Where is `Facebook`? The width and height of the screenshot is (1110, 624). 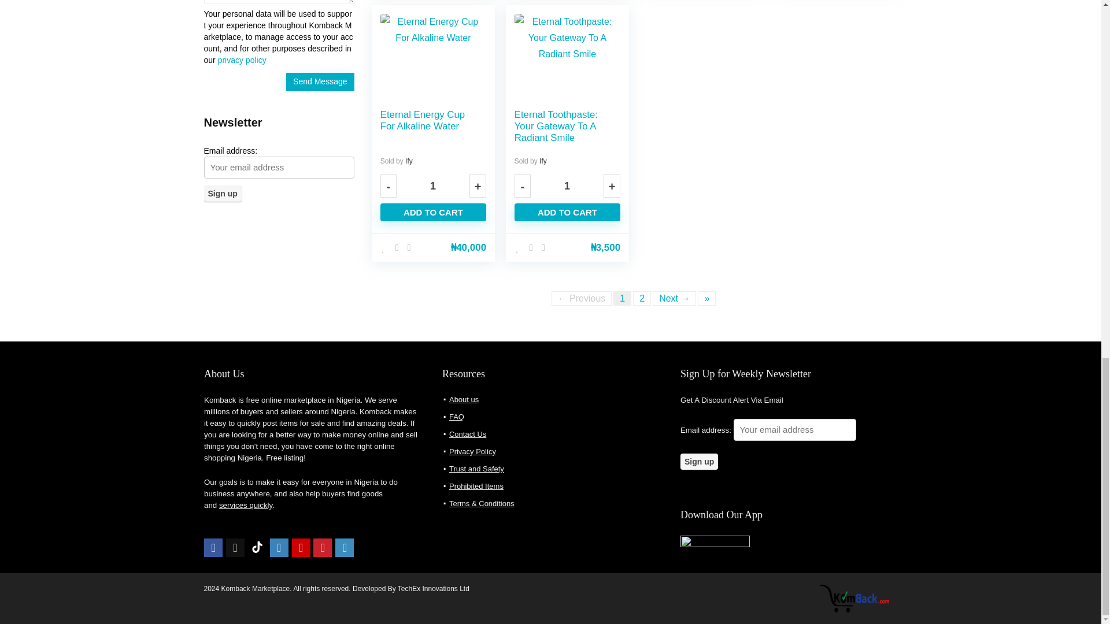 Facebook is located at coordinates (213, 548).